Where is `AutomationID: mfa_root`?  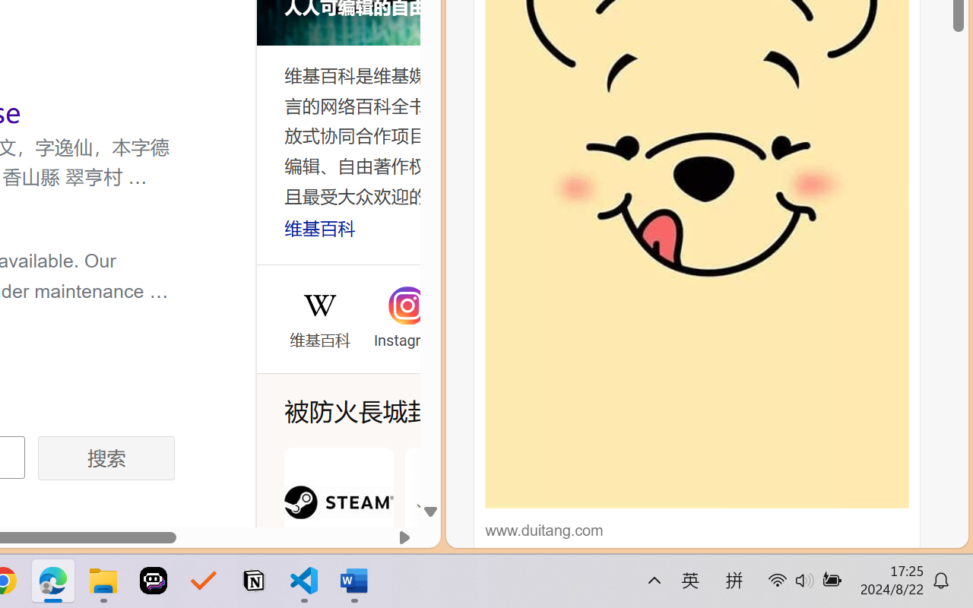
AutomationID: mfa_root is located at coordinates (326, 429).